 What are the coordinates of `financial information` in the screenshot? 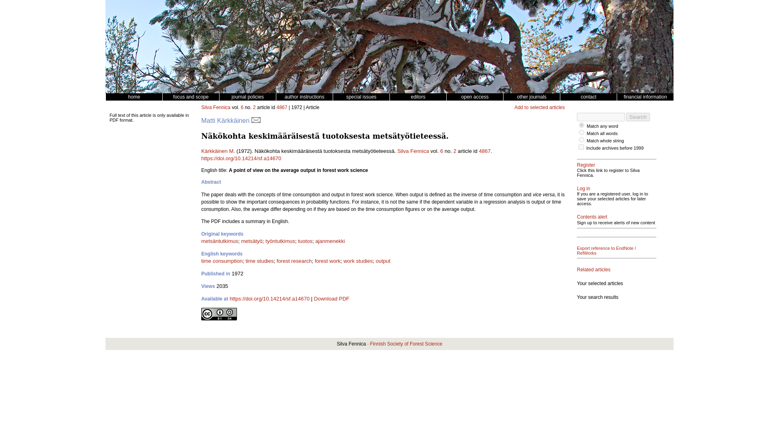 It's located at (645, 97).